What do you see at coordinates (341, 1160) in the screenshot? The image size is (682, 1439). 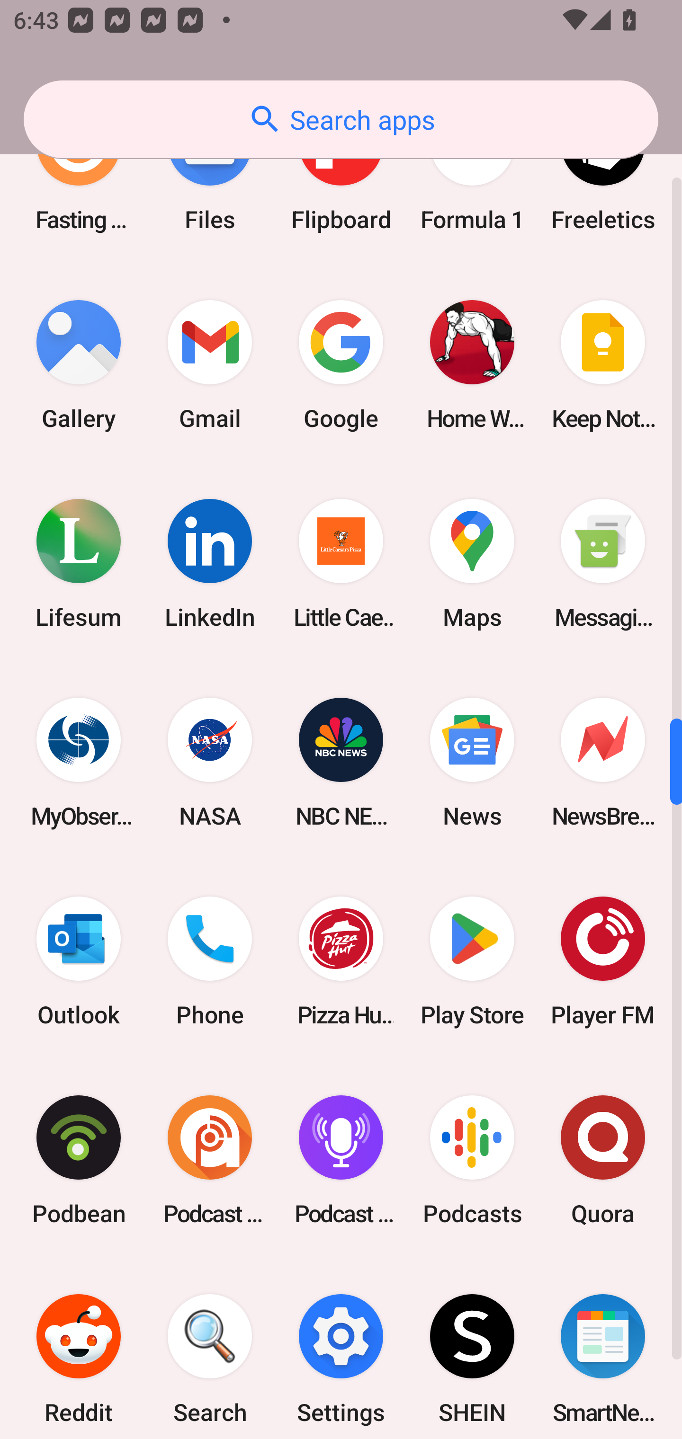 I see `Podcast Player` at bounding box center [341, 1160].